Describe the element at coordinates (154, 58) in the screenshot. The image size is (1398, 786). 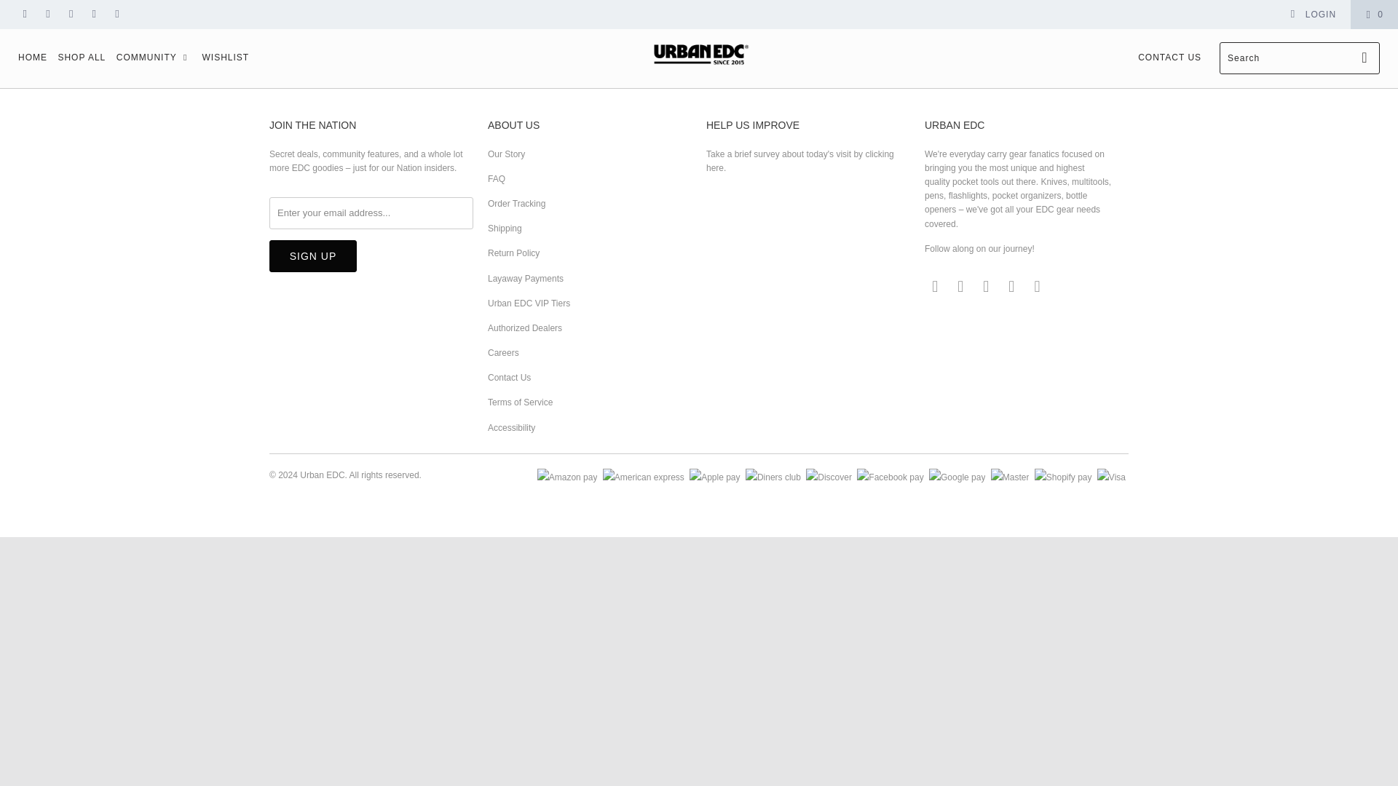
I see `COMMUNITY` at that location.